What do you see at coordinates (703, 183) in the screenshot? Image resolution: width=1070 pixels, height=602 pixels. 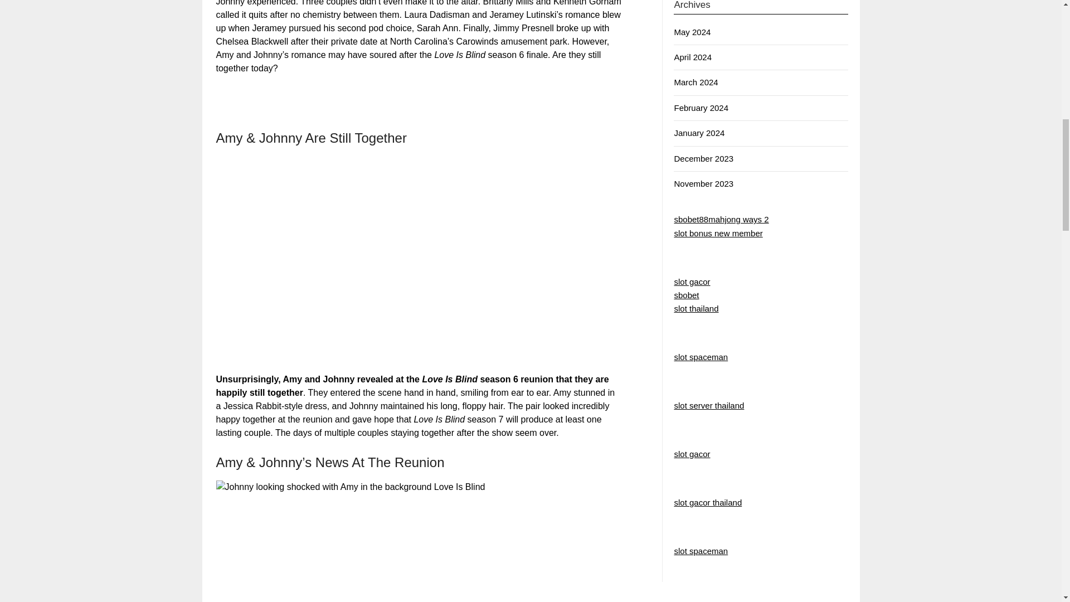 I see `November 2023` at bounding box center [703, 183].